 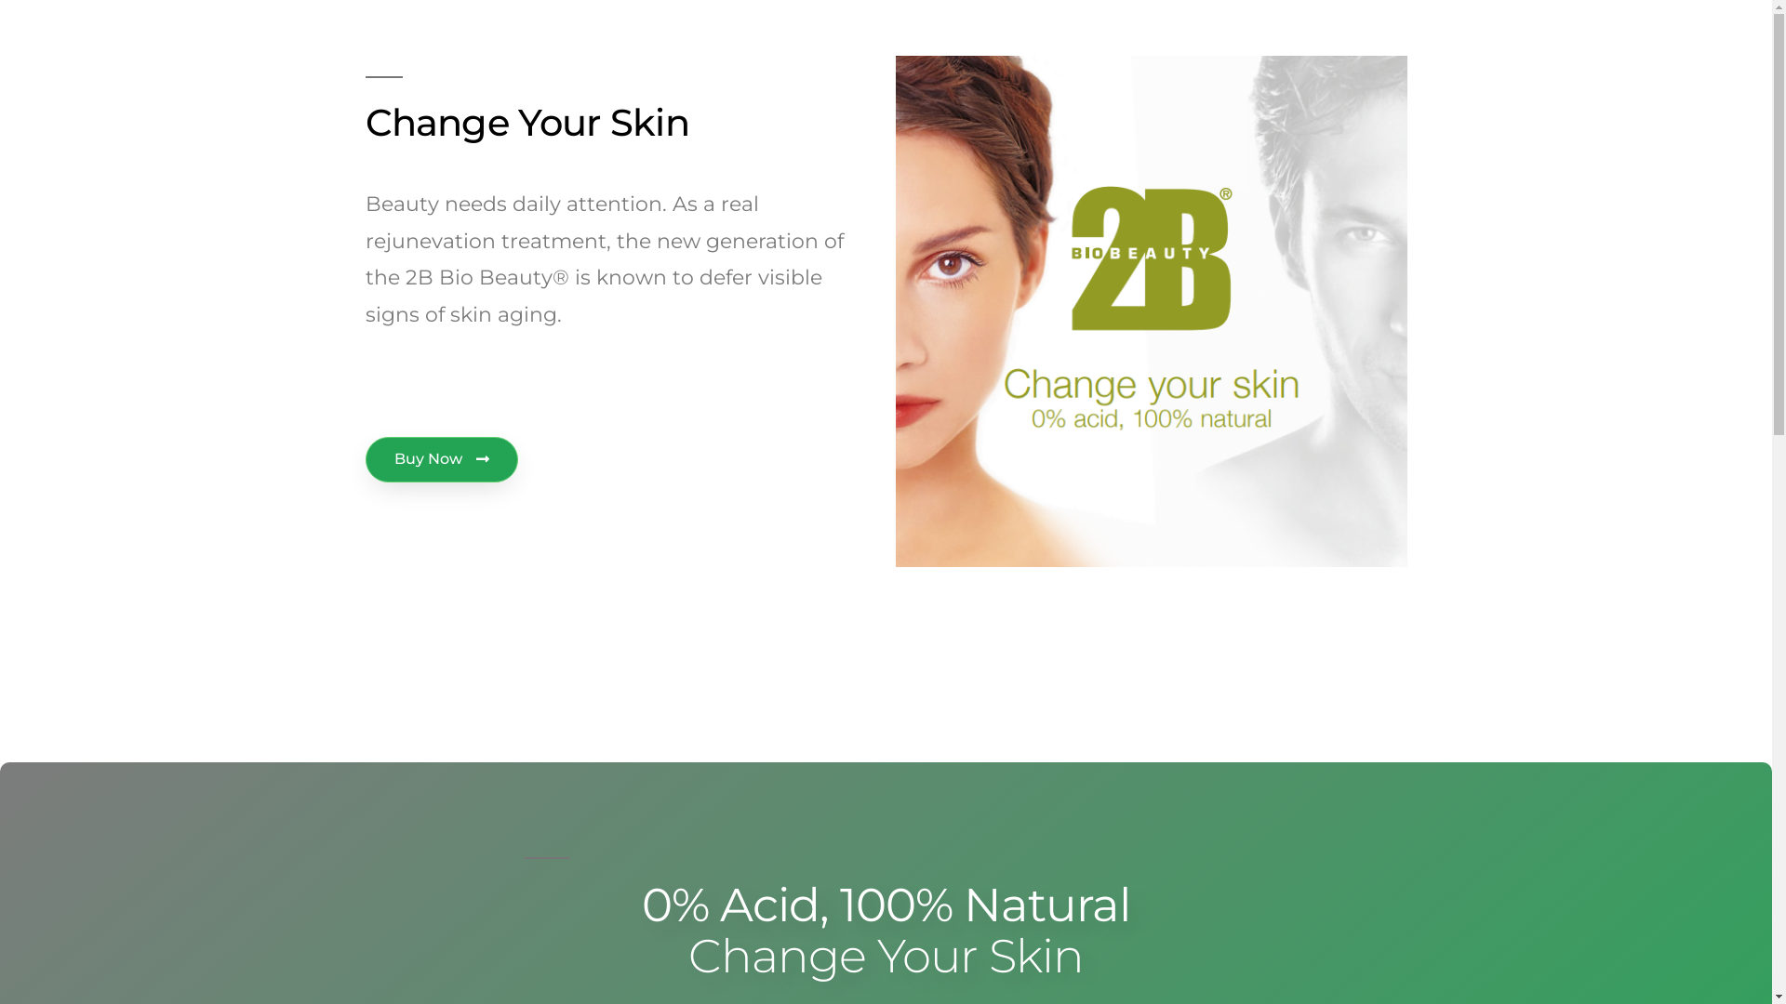 I want to click on Buy Now, so click(x=441, y=459).